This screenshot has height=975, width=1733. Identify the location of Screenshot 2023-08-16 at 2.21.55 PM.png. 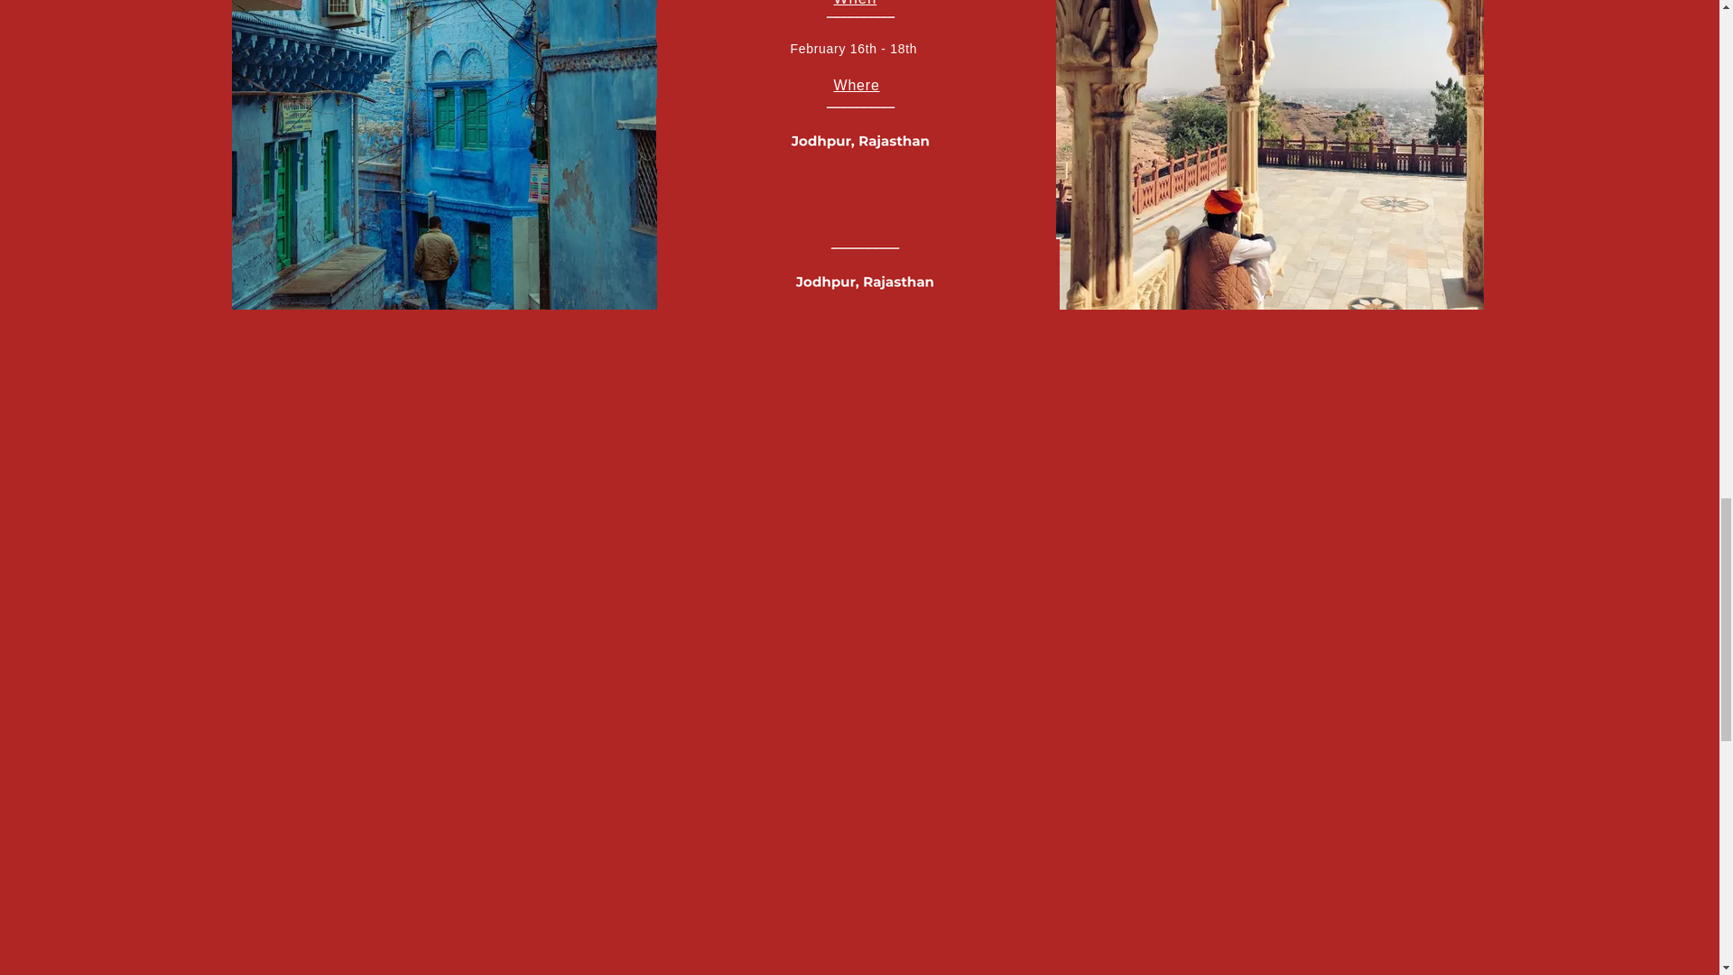
(854, 24).